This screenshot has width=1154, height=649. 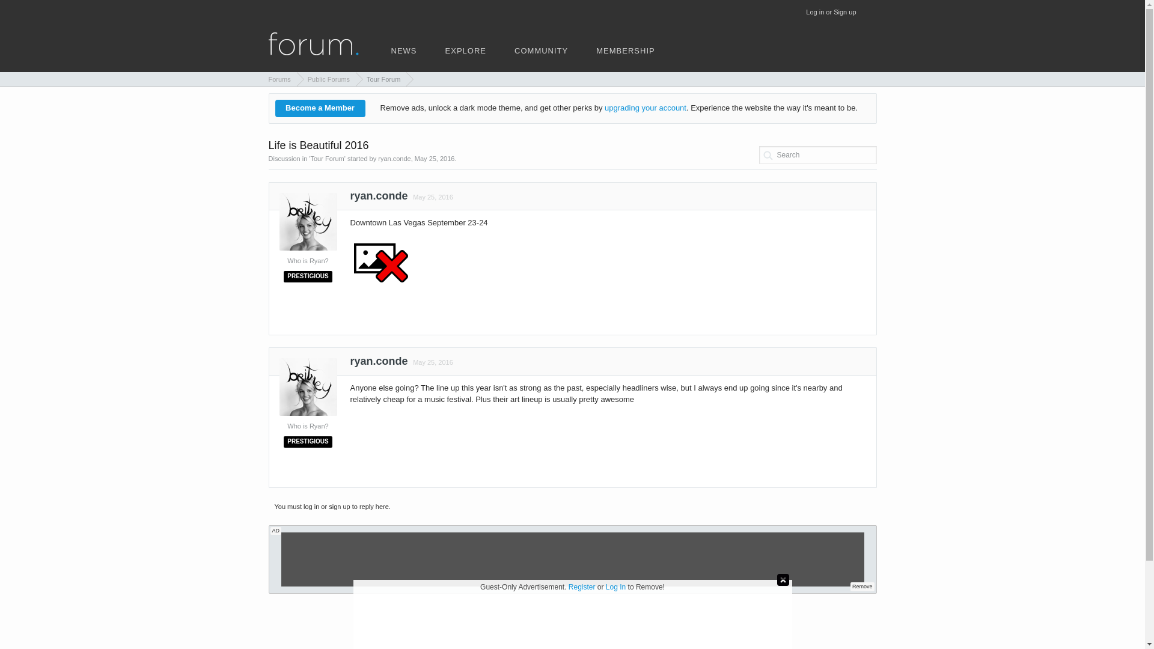 I want to click on You must log in or sign up to reply here., so click(x=332, y=506).